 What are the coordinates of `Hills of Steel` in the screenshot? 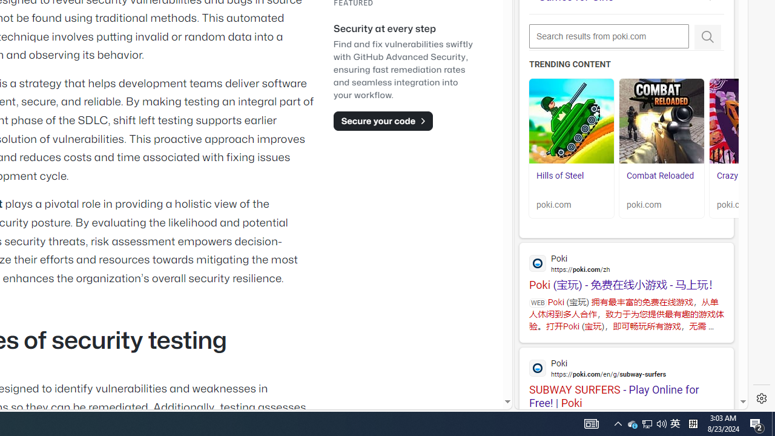 It's located at (560, 176).